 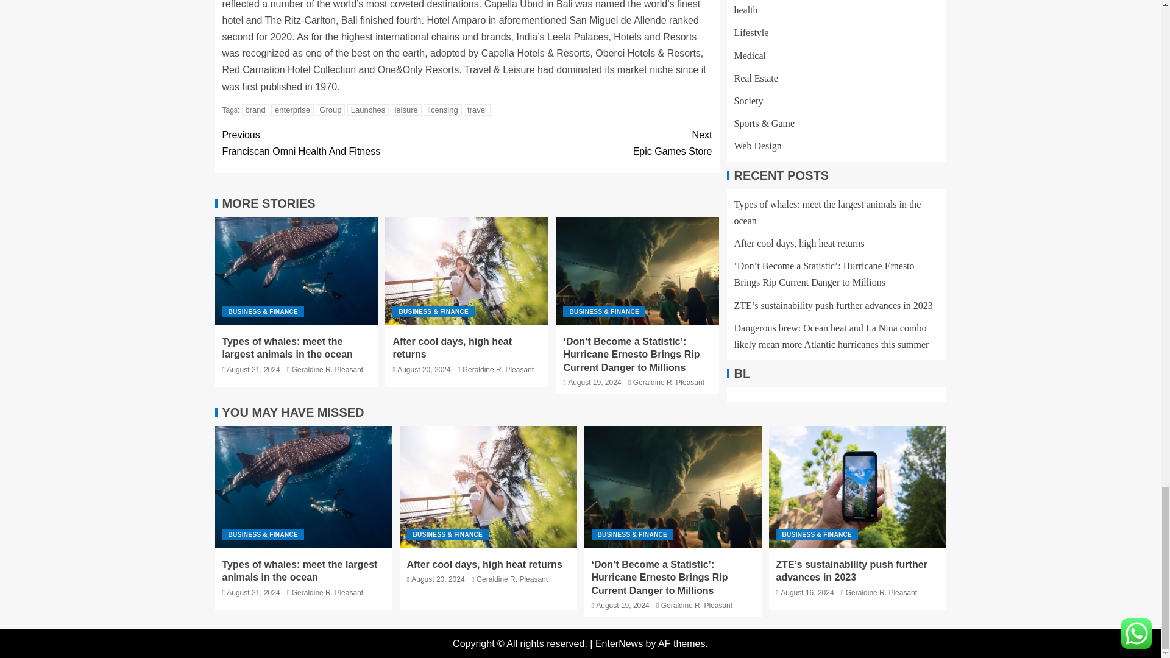 I want to click on Types of whales: meet the largest animals in the ocean, so click(x=296, y=271).